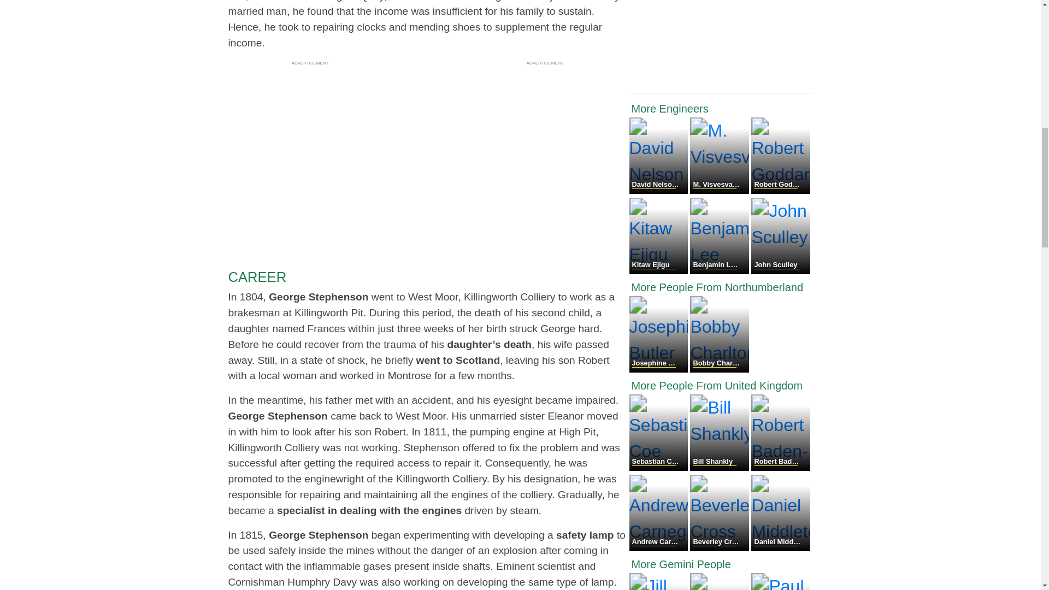  I want to click on John Sculley, so click(780, 271).